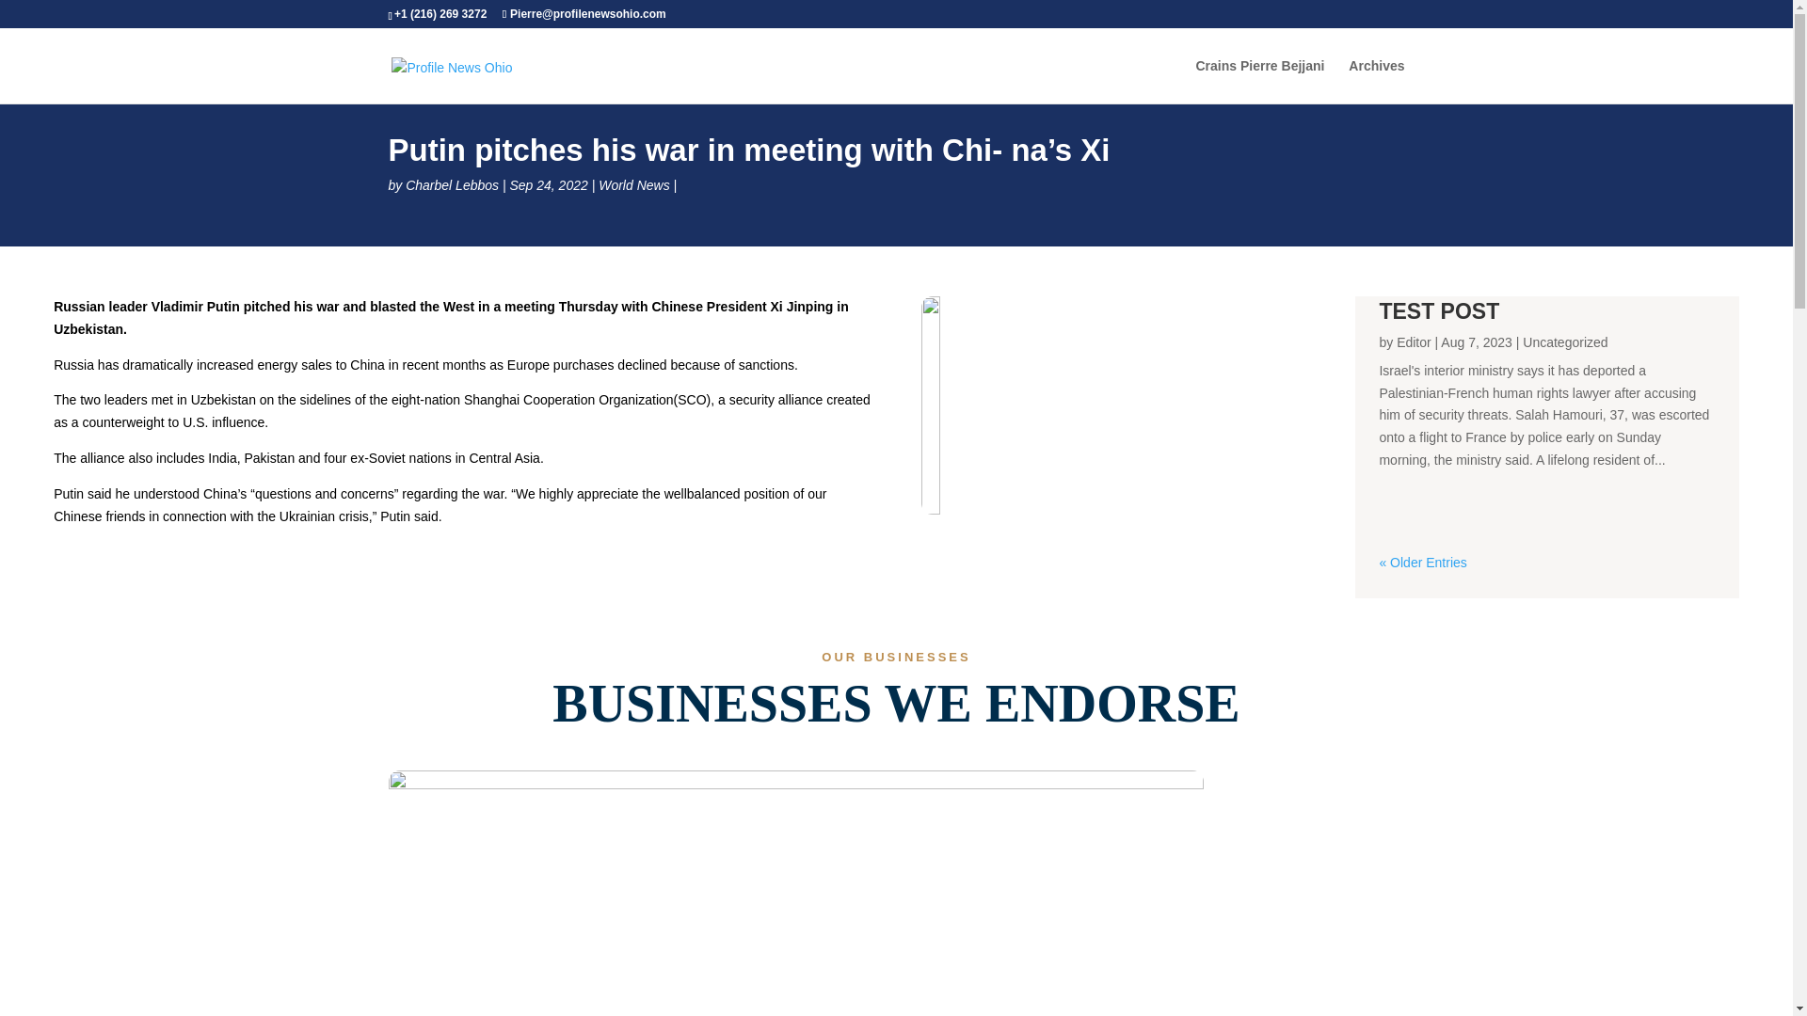 The width and height of the screenshot is (1807, 1016). I want to click on World News, so click(632, 185).